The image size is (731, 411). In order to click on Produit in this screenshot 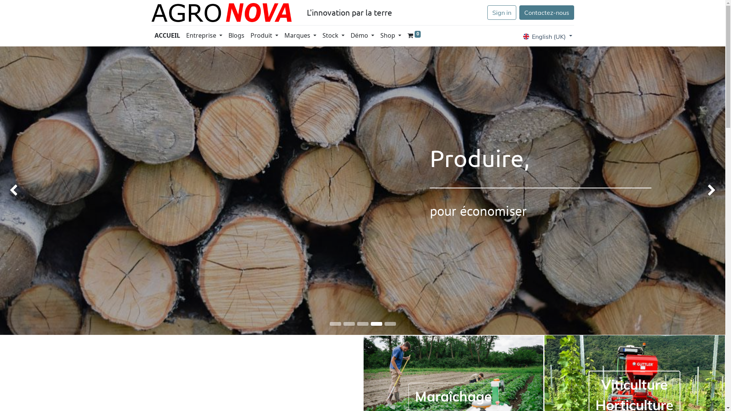, I will do `click(264, 36)`.